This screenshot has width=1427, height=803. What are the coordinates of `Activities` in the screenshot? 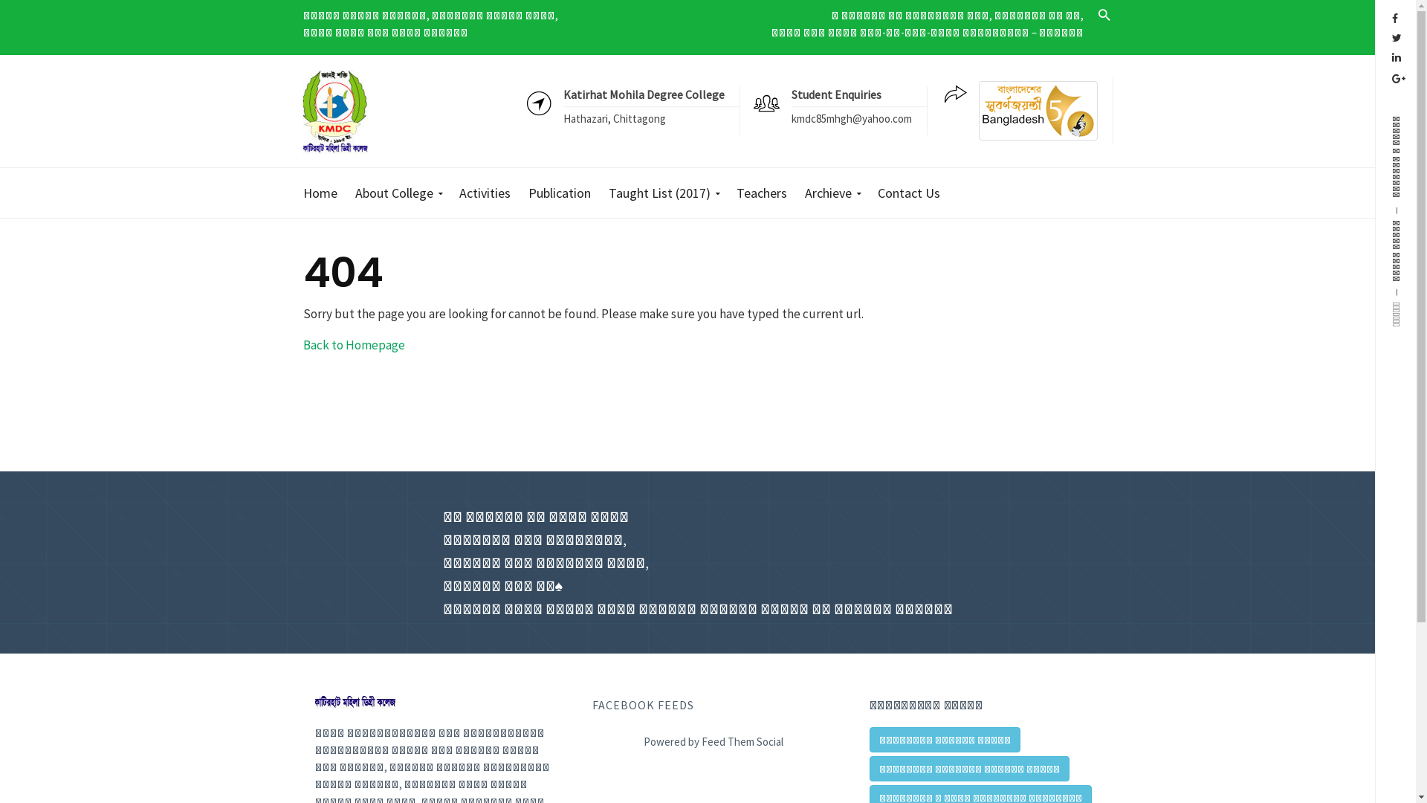 It's located at (485, 193).